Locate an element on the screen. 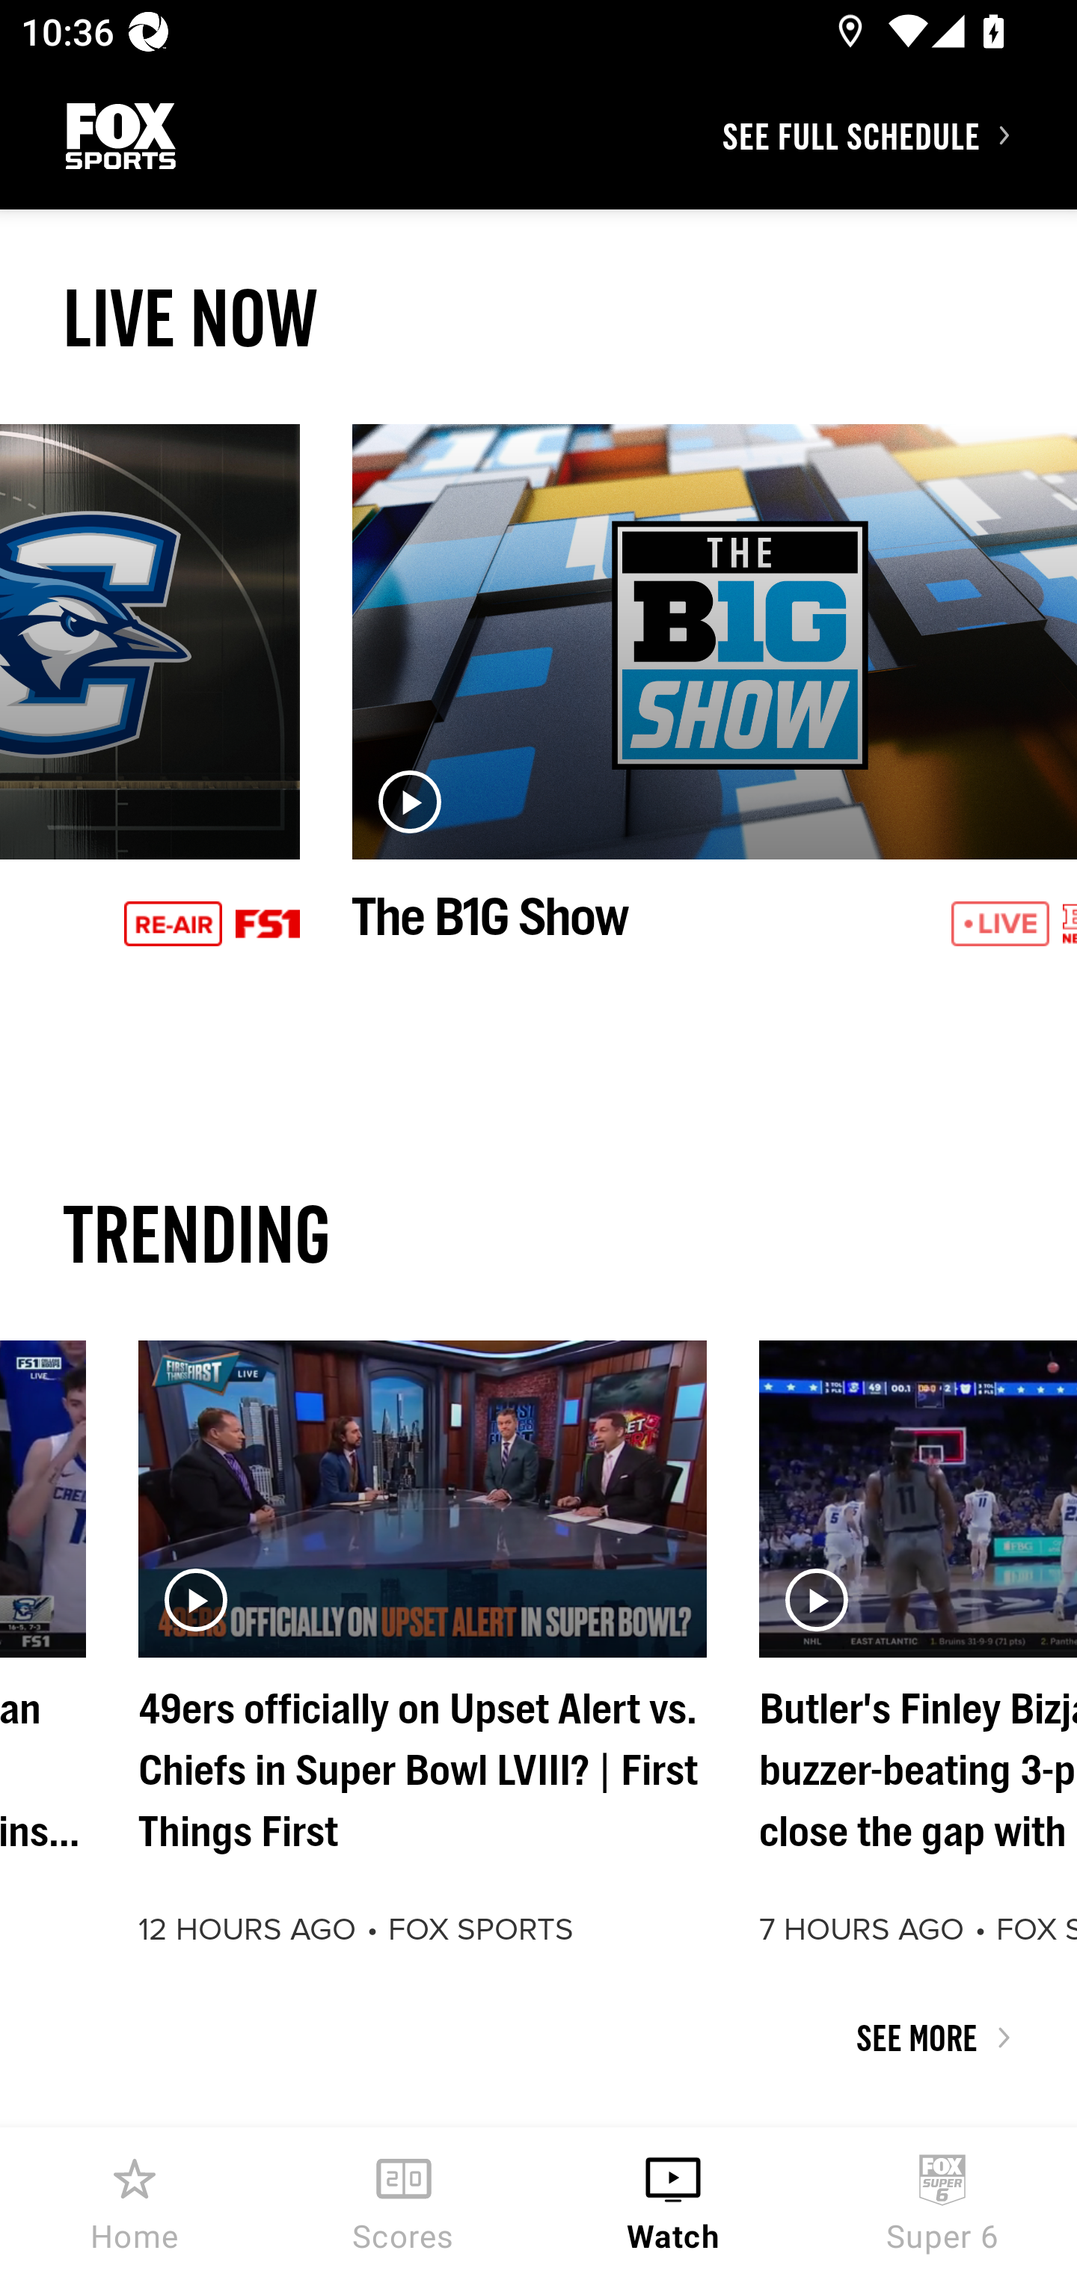  SEE FULL SCHEDULE is located at coordinates (899, 135).